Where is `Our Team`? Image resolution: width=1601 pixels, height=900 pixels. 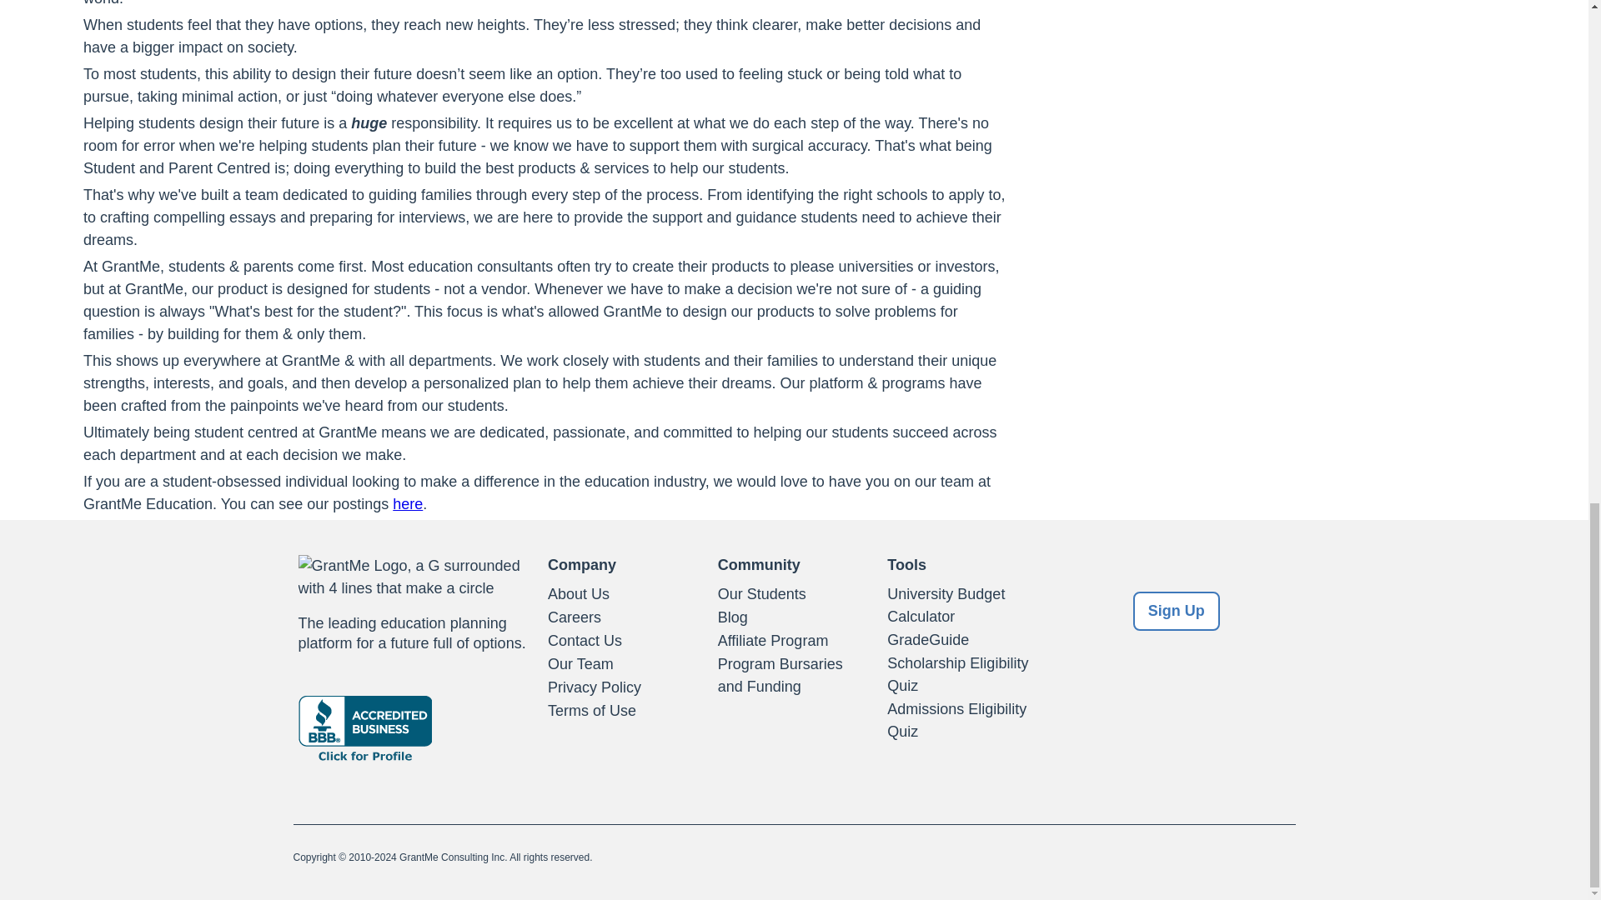
Our Team is located at coordinates (624, 665).